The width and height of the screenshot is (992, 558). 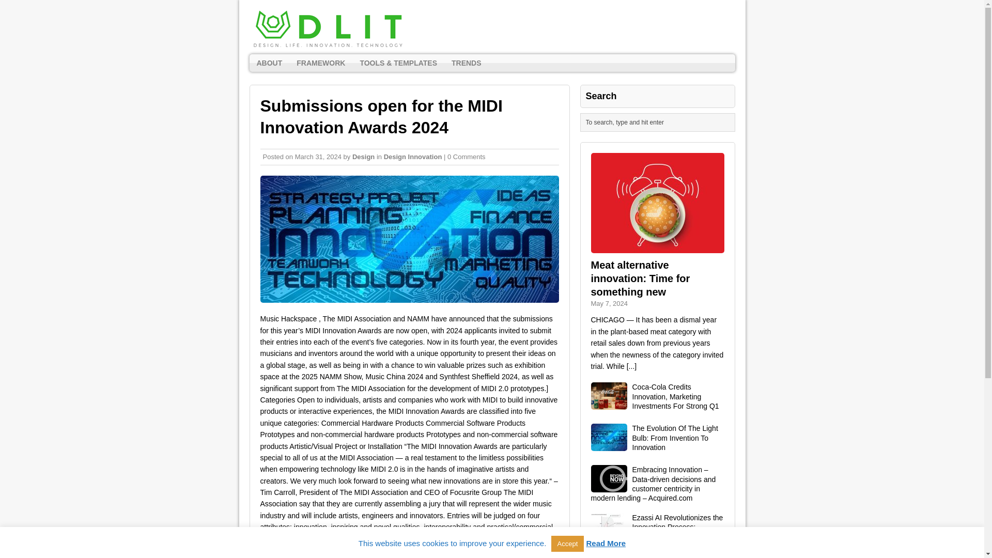 I want to click on DLIT, so click(x=492, y=27).